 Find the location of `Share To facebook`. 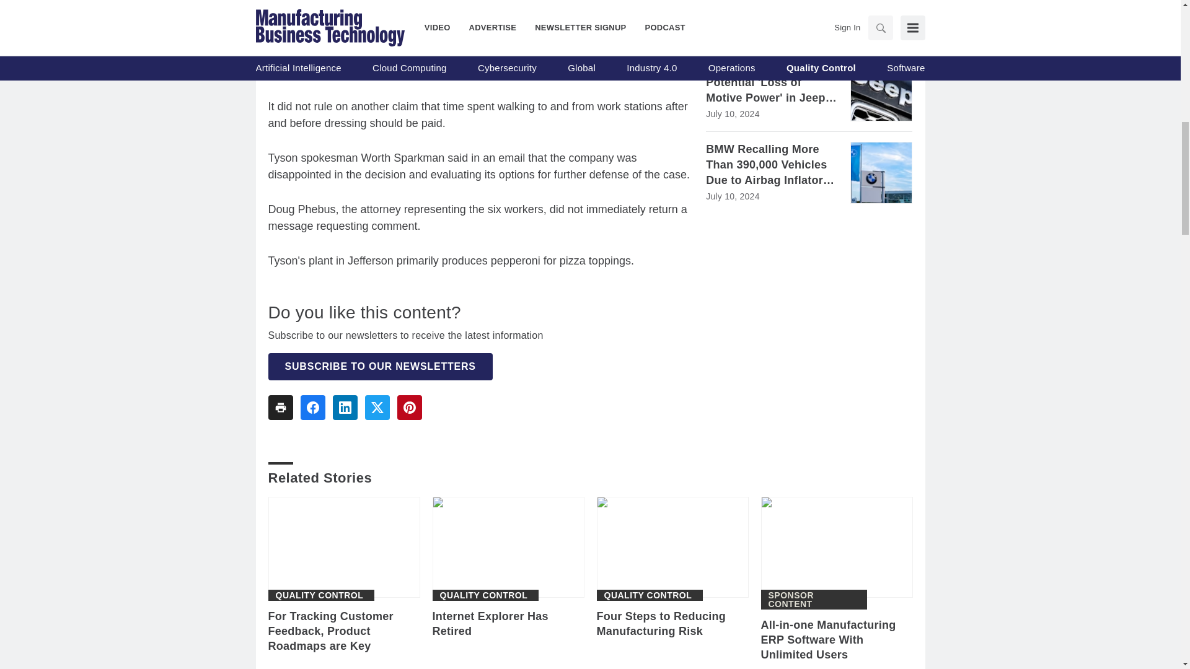

Share To facebook is located at coordinates (312, 408).